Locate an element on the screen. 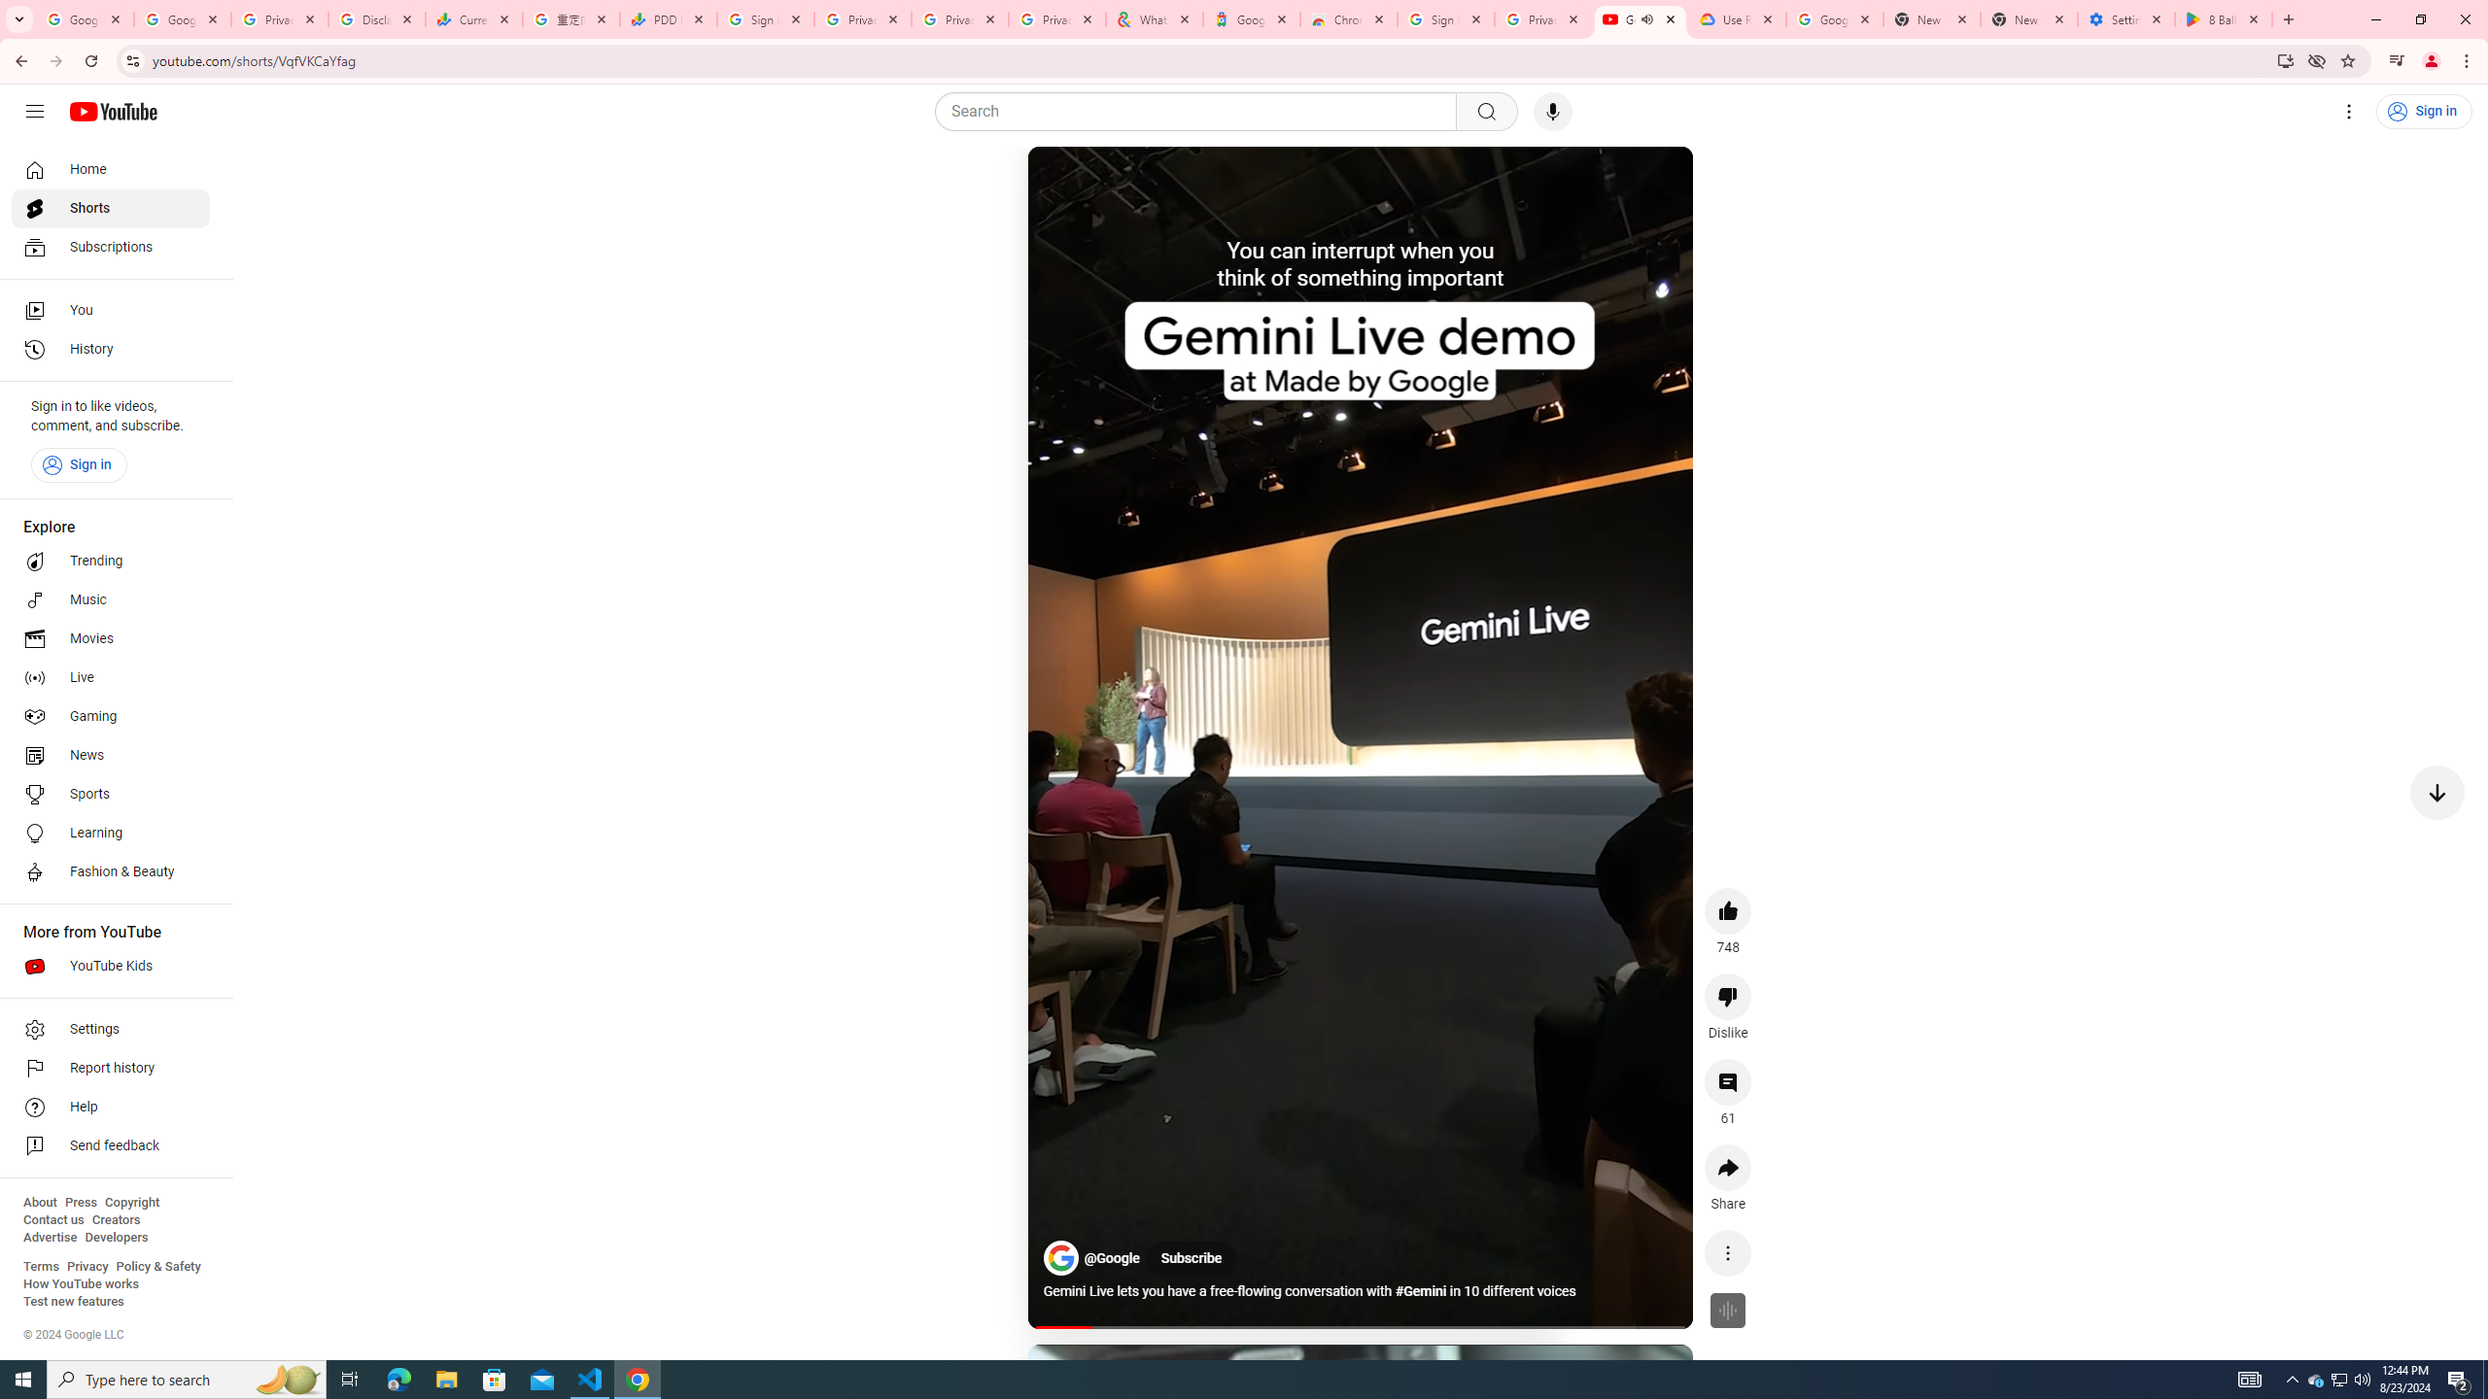 This screenshot has width=2488, height=1399. Movies is located at coordinates (111, 639).